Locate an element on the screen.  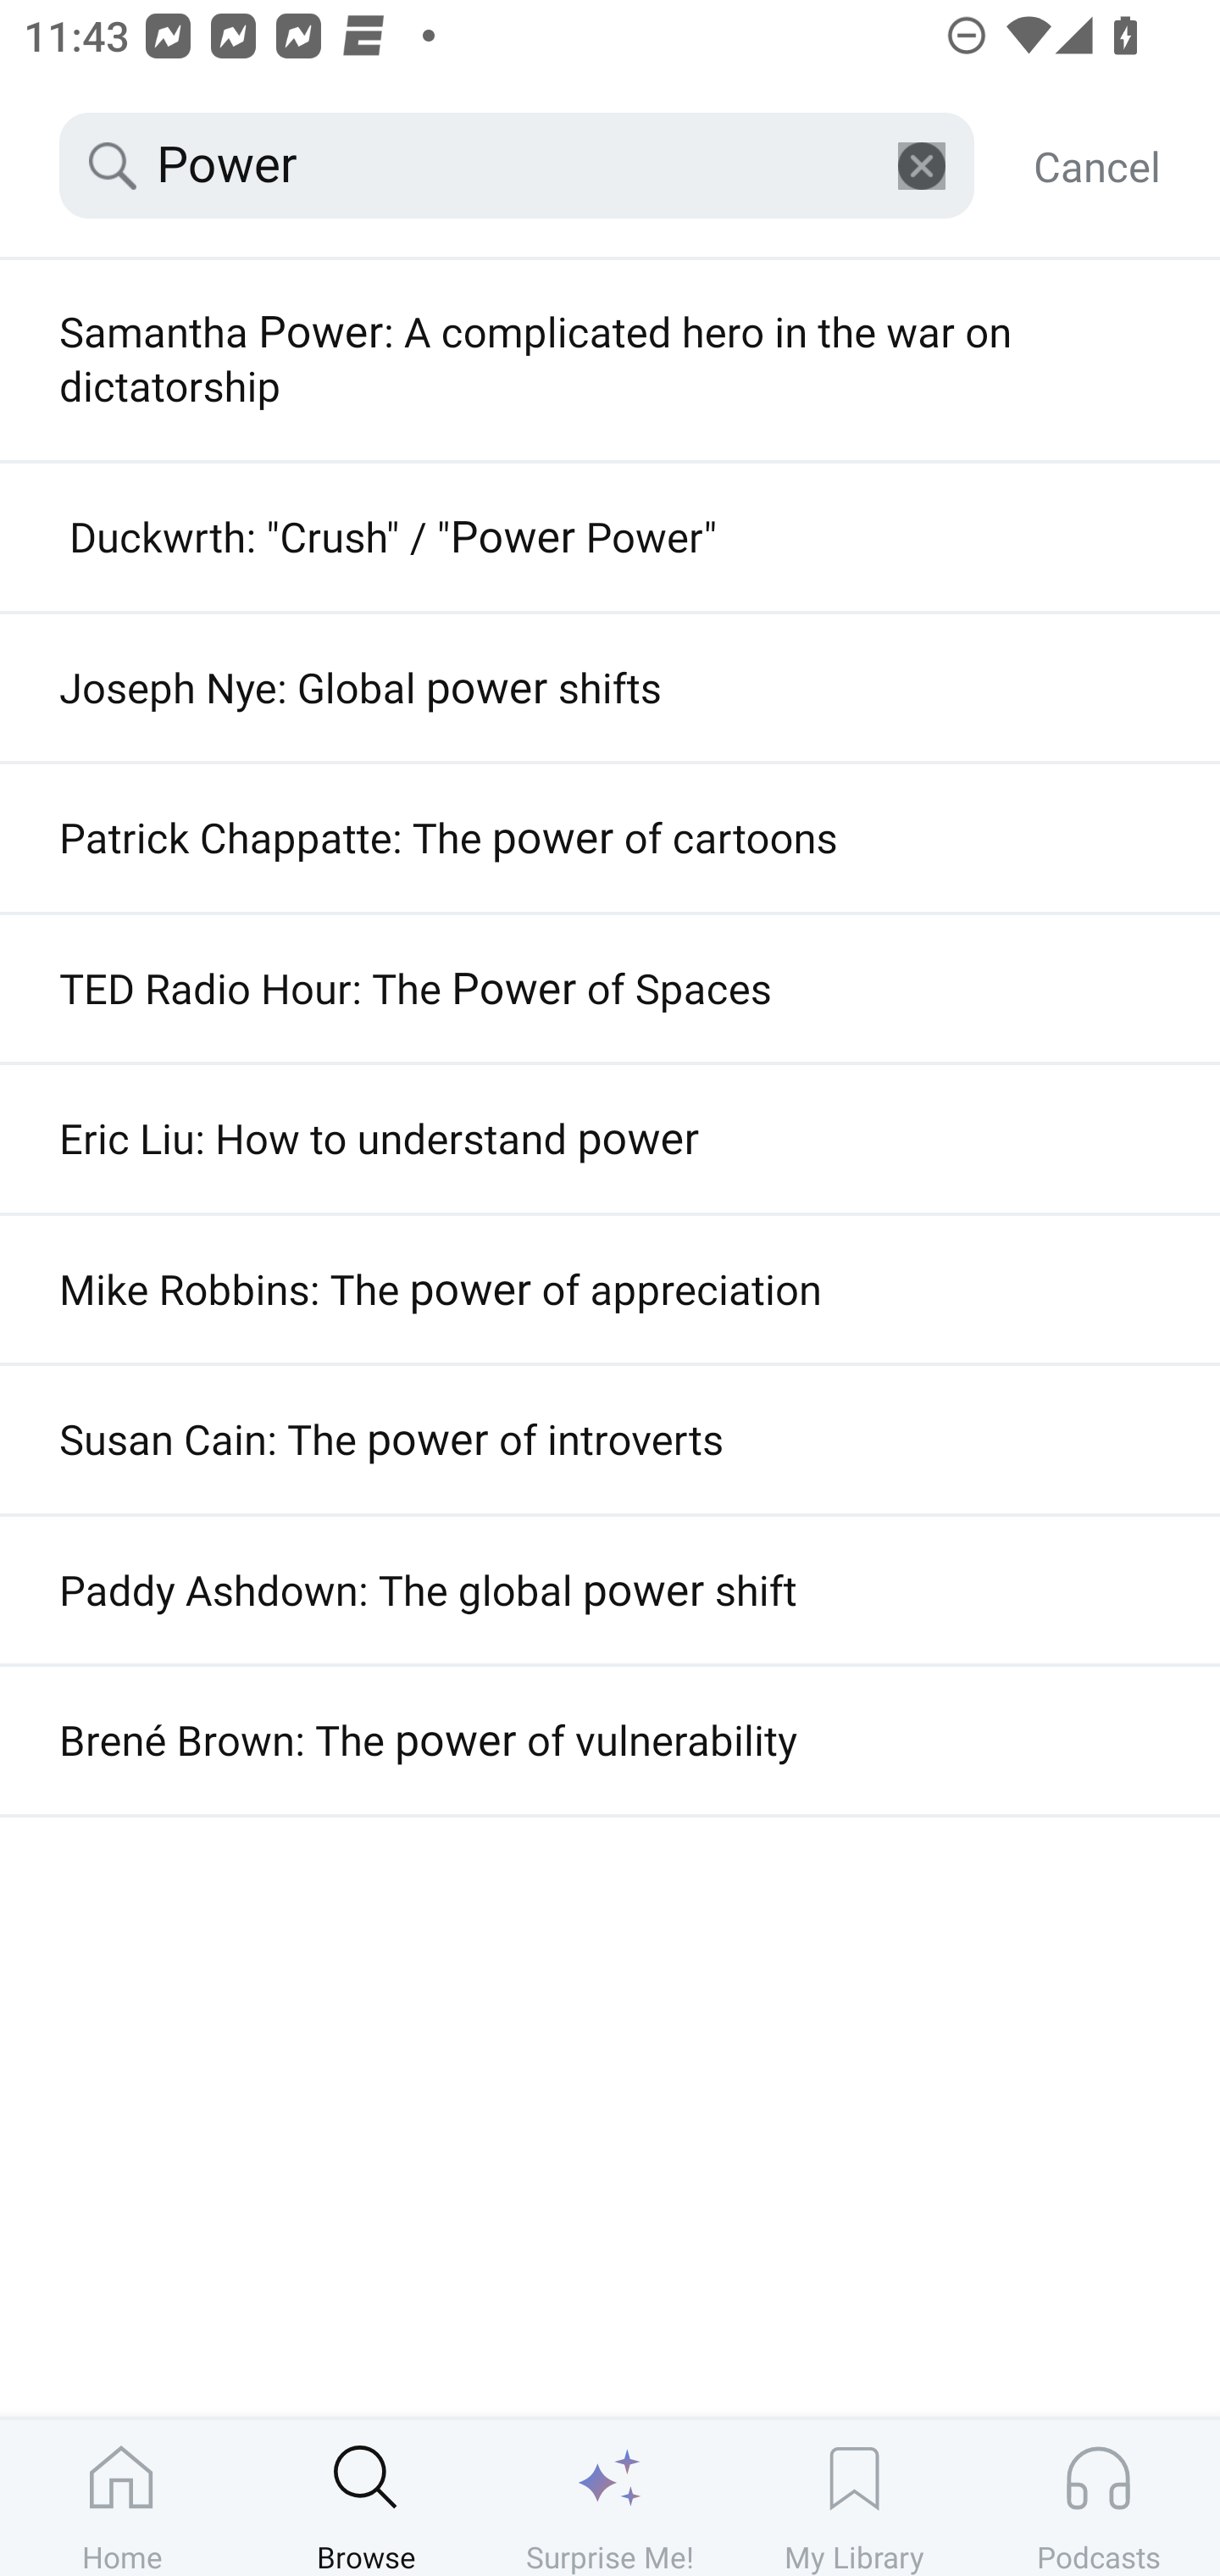
My Library is located at coordinates (854, 2497).